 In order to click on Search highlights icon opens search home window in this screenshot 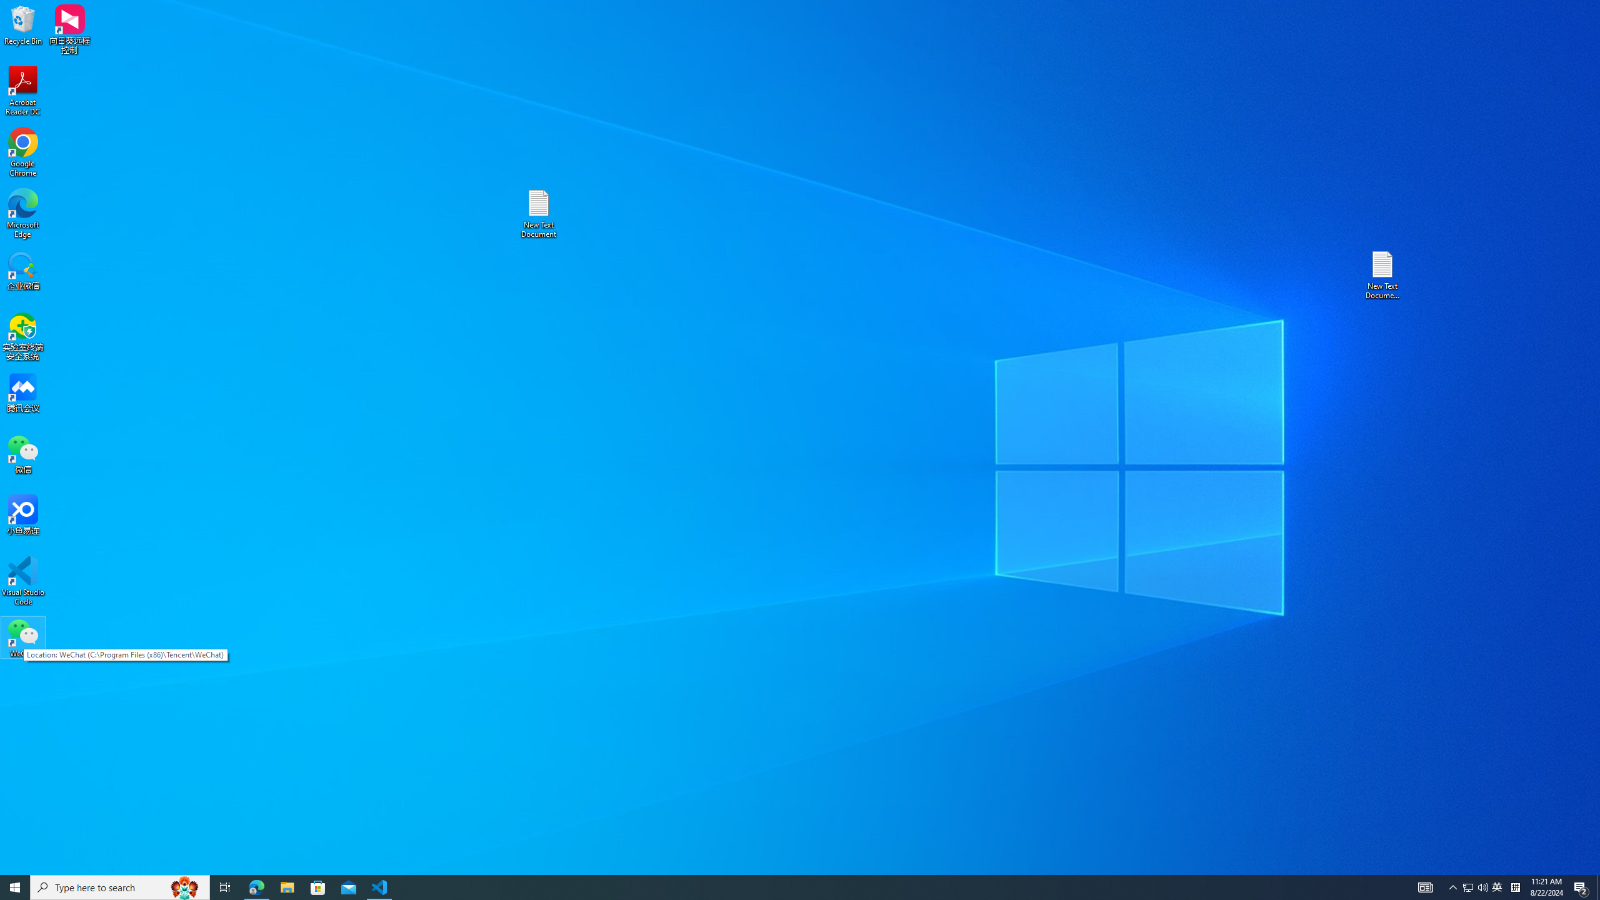, I will do `click(185, 887)`.